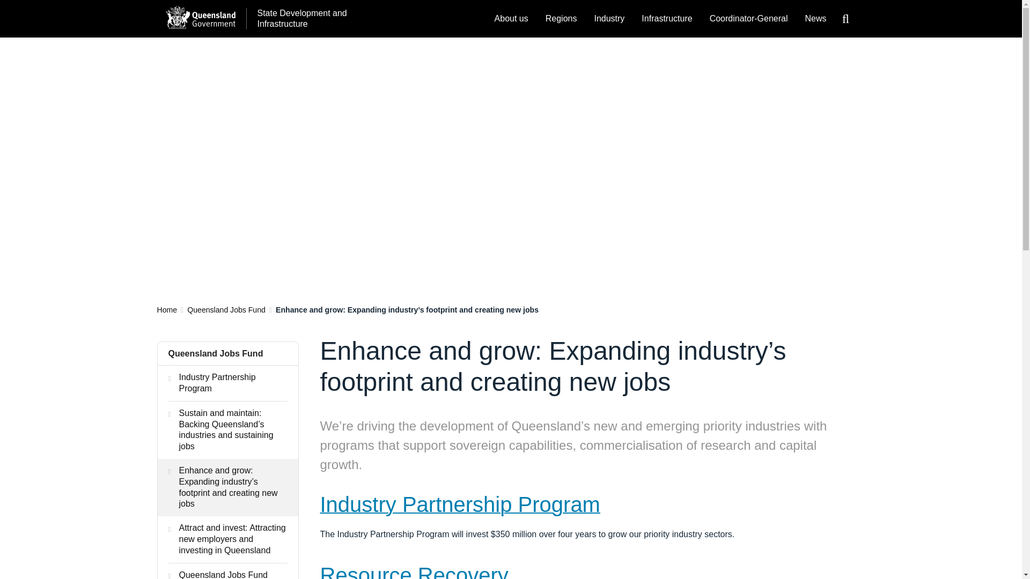  Describe the element at coordinates (561, 19) in the screenshot. I see `Regions` at that location.